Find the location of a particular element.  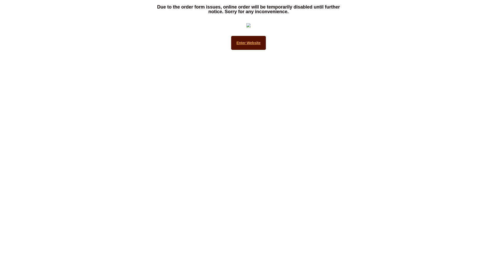

Enter Website is located at coordinates (248, 43).